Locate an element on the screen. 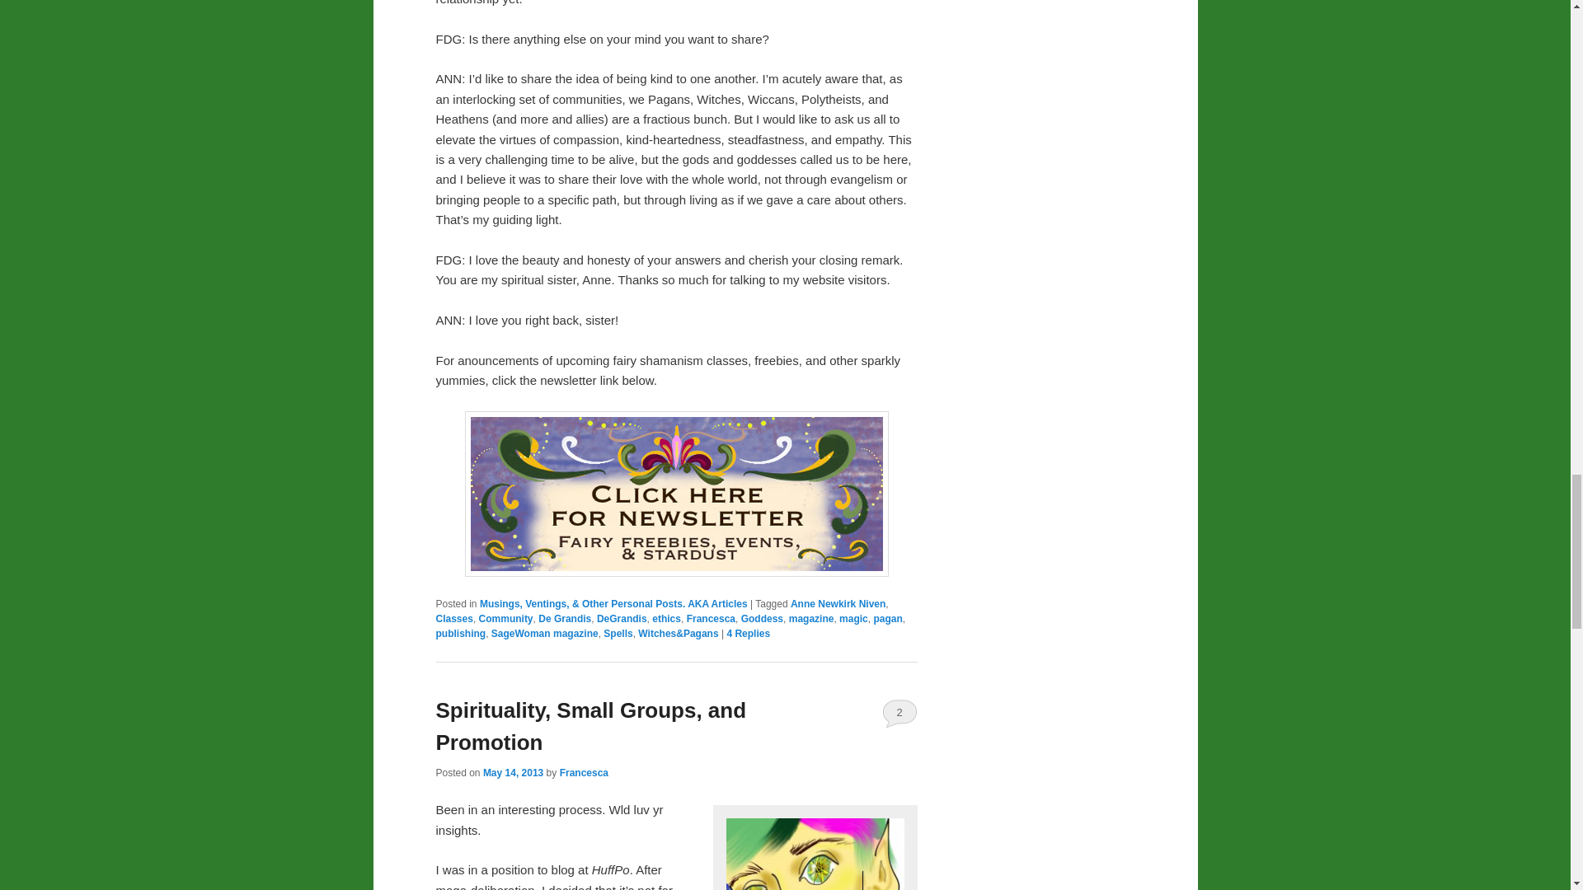 This screenshot has height=890, width=1583. SageWoman magazine is located at coordinates (544, 634).